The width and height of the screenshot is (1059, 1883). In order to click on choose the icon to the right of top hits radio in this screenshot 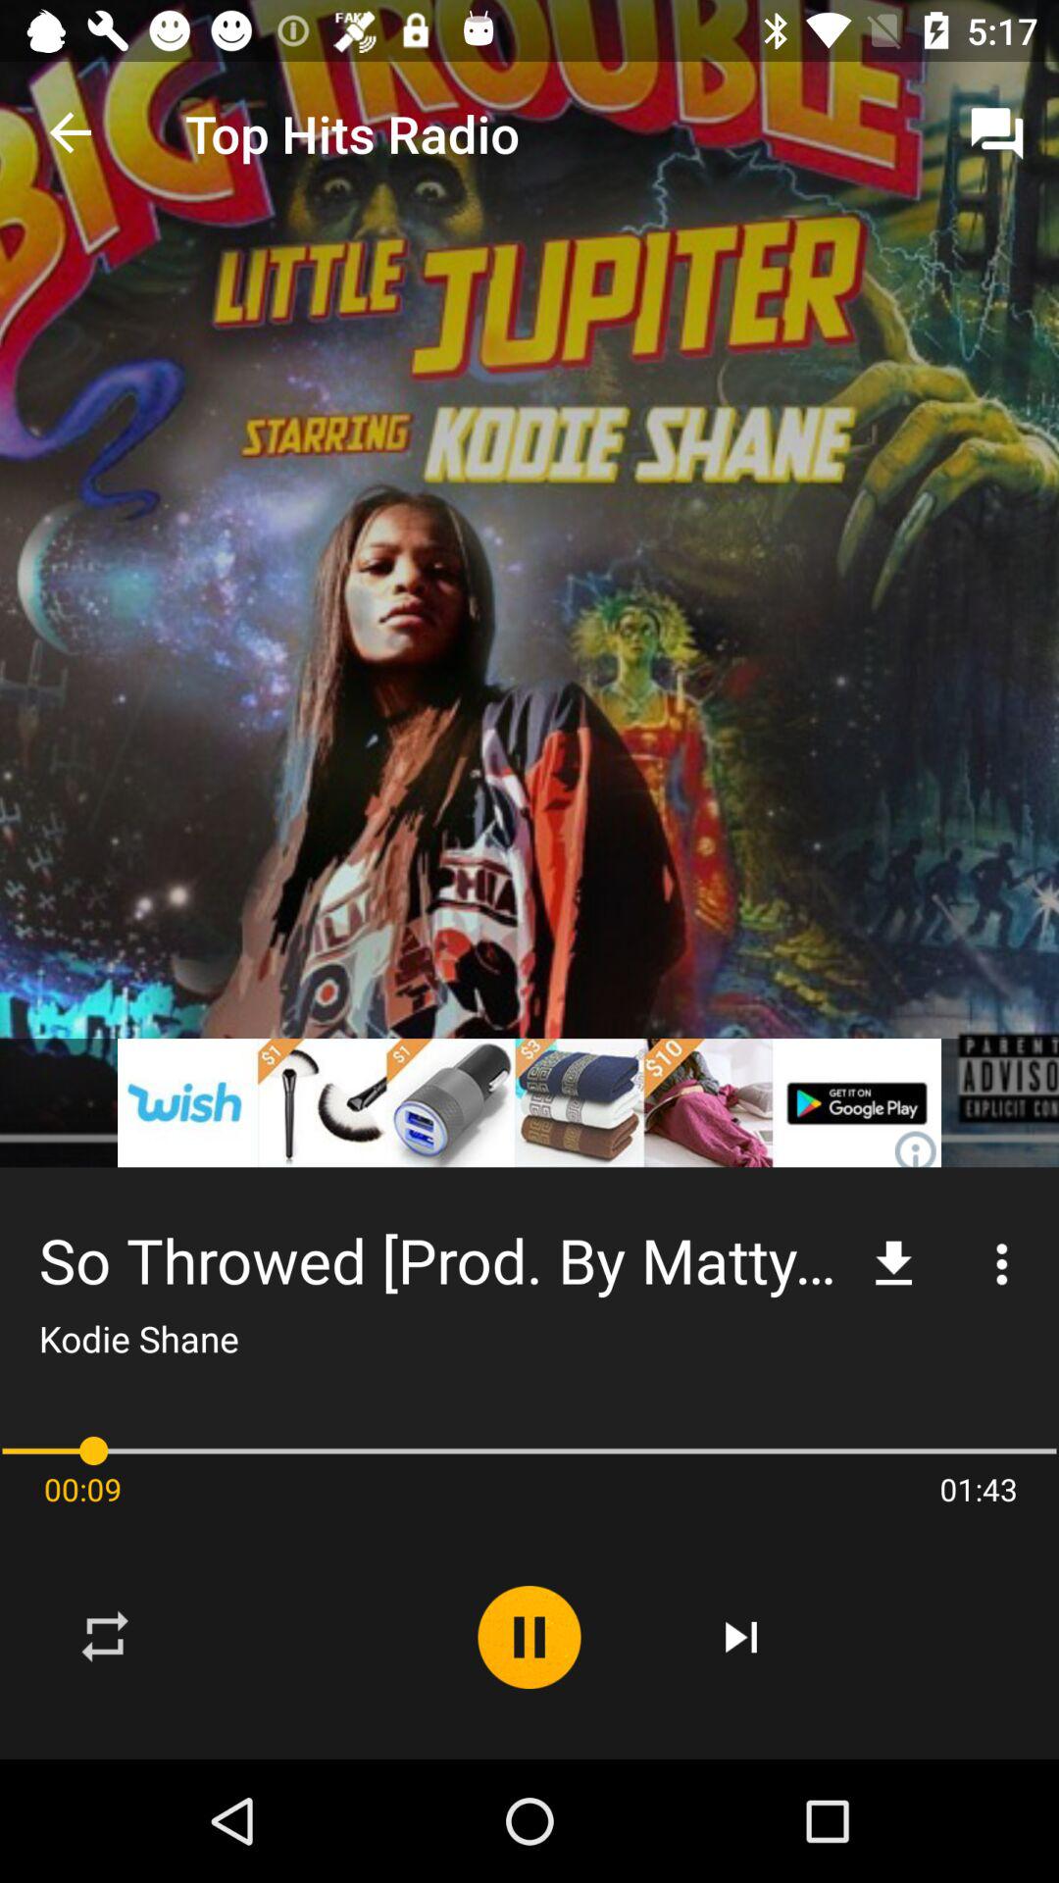, I will do `click(996, 133)`.